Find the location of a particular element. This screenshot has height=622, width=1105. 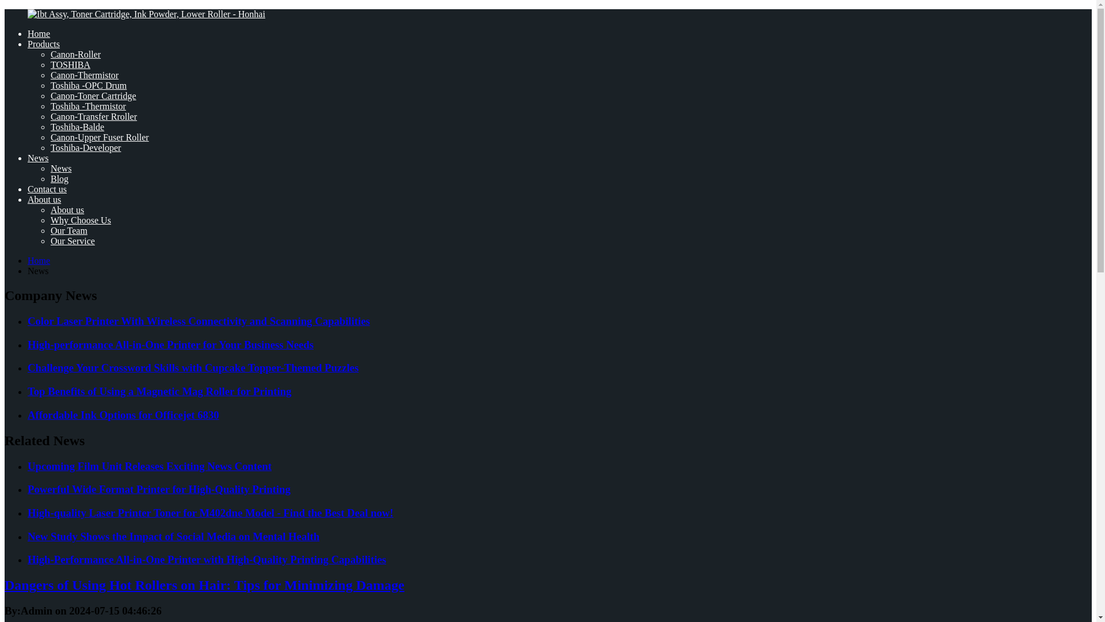

Products is located at coordinates (44, 44).